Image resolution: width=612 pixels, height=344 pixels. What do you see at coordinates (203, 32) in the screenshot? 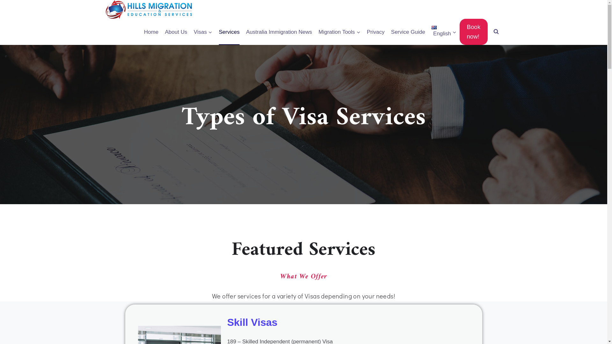
I see `Visas` at bounding box center [203, 32].